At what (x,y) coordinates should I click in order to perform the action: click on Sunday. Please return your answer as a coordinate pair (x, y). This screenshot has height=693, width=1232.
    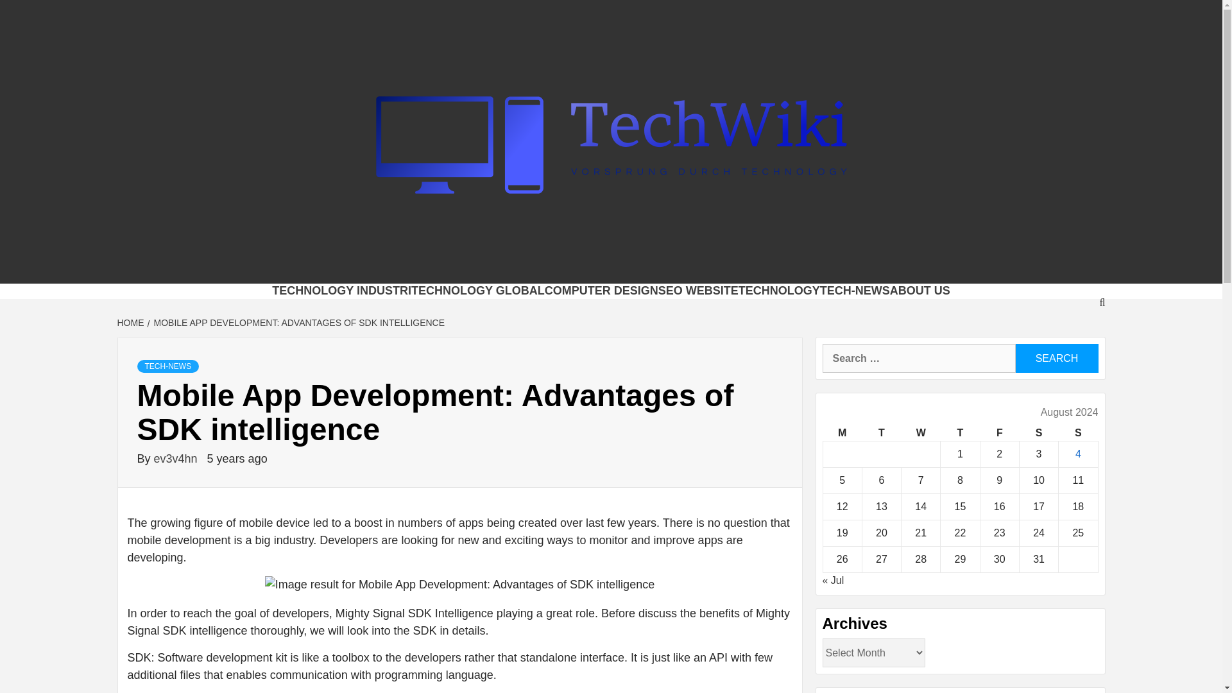
    Looking at the image, I should click on (1078, 433).